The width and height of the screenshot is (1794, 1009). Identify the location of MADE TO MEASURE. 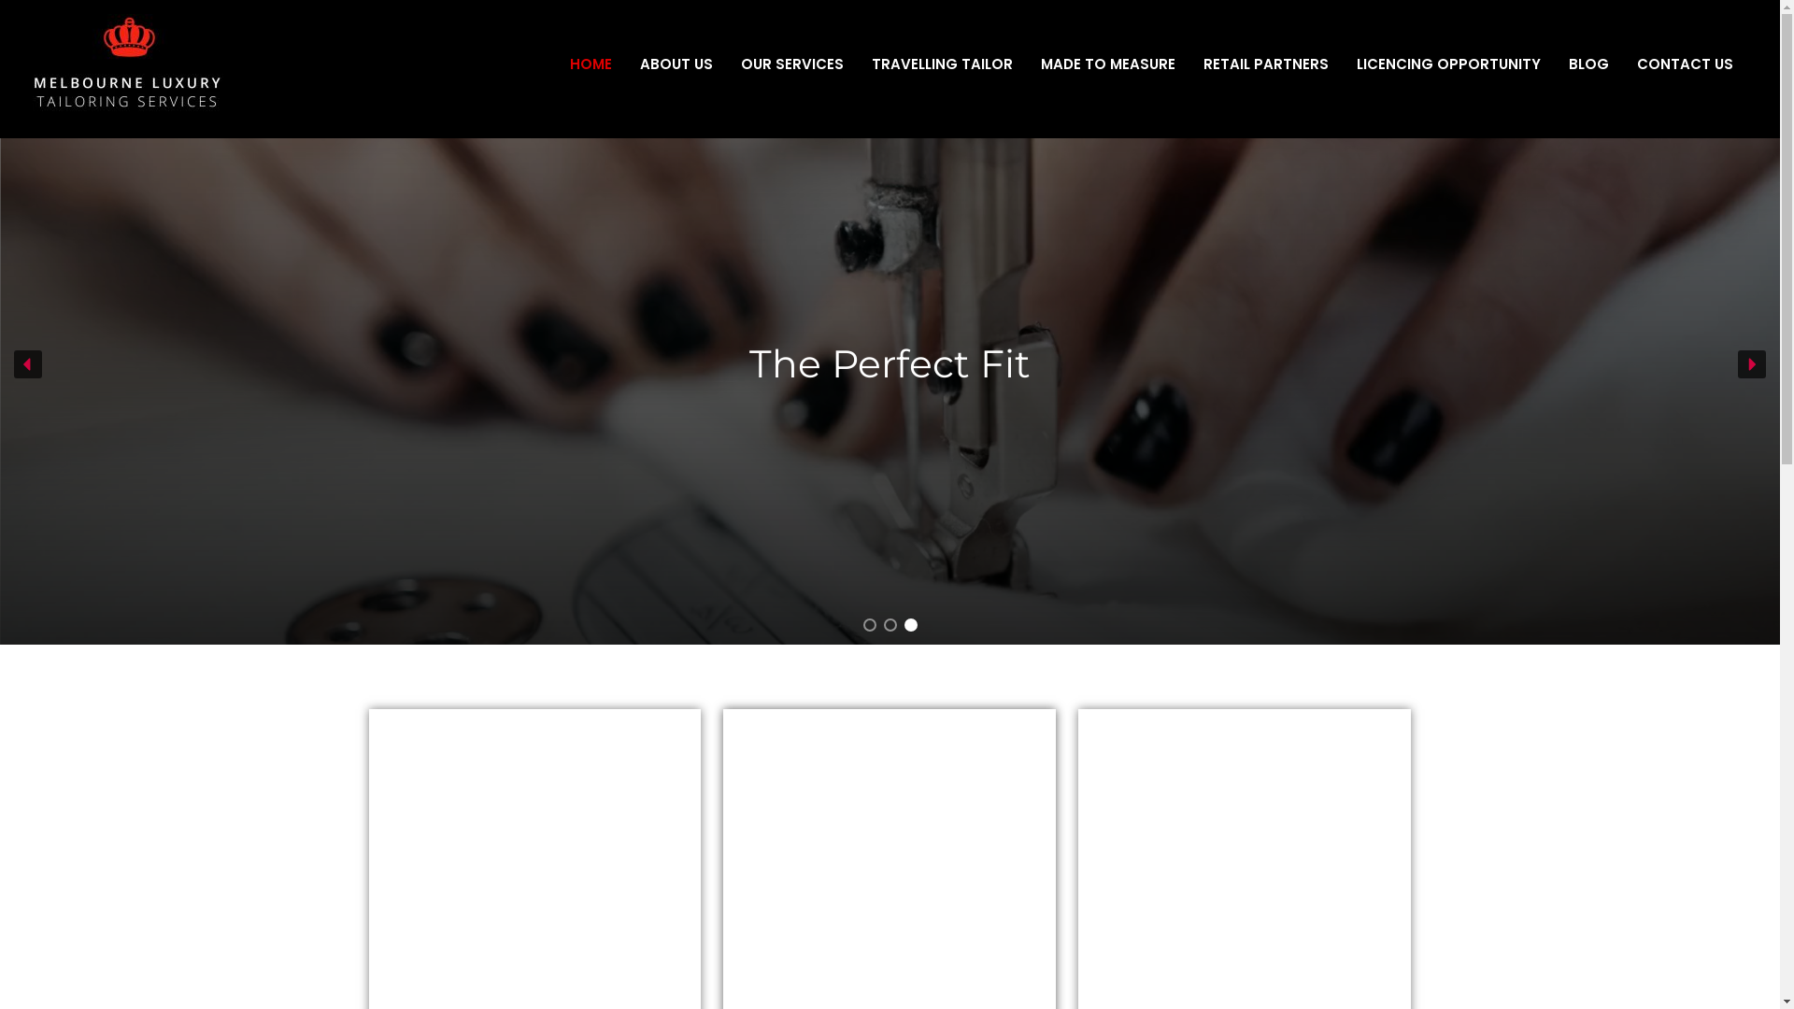
(1108, 64).